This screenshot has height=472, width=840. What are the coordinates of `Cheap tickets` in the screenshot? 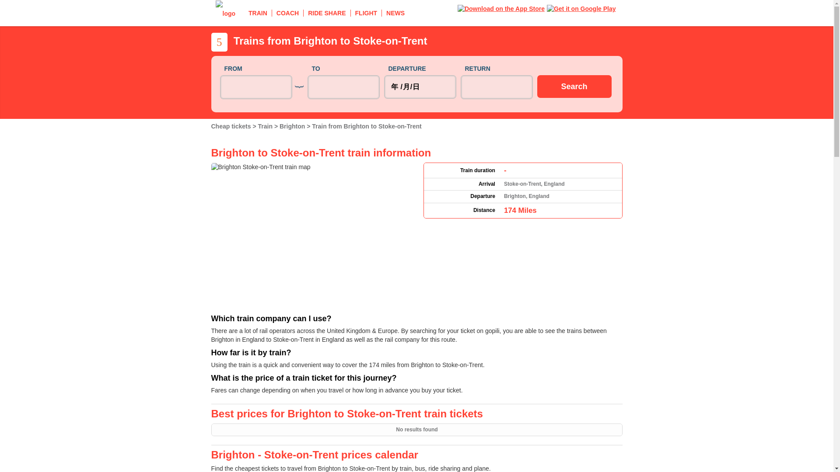 It's located at (231, 126).